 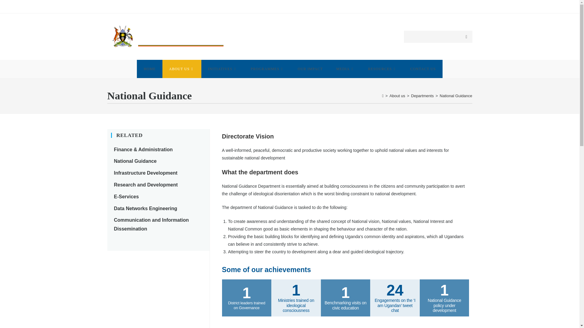 What do you see at coordinates (182, 69) in the screenshot?
I see `ABOUT US` at bounding box center [182, 69].